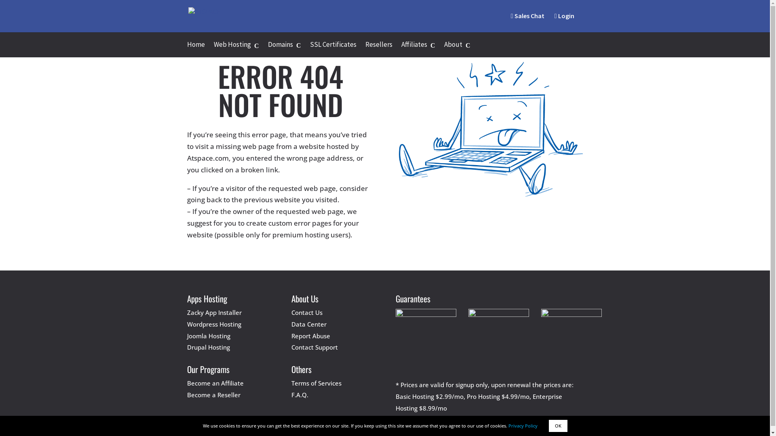 The height and width of the screenshot is (436, 776). Describe the element at coordinates (309, 324) in the screenshot. I see `Data Center` at that location.